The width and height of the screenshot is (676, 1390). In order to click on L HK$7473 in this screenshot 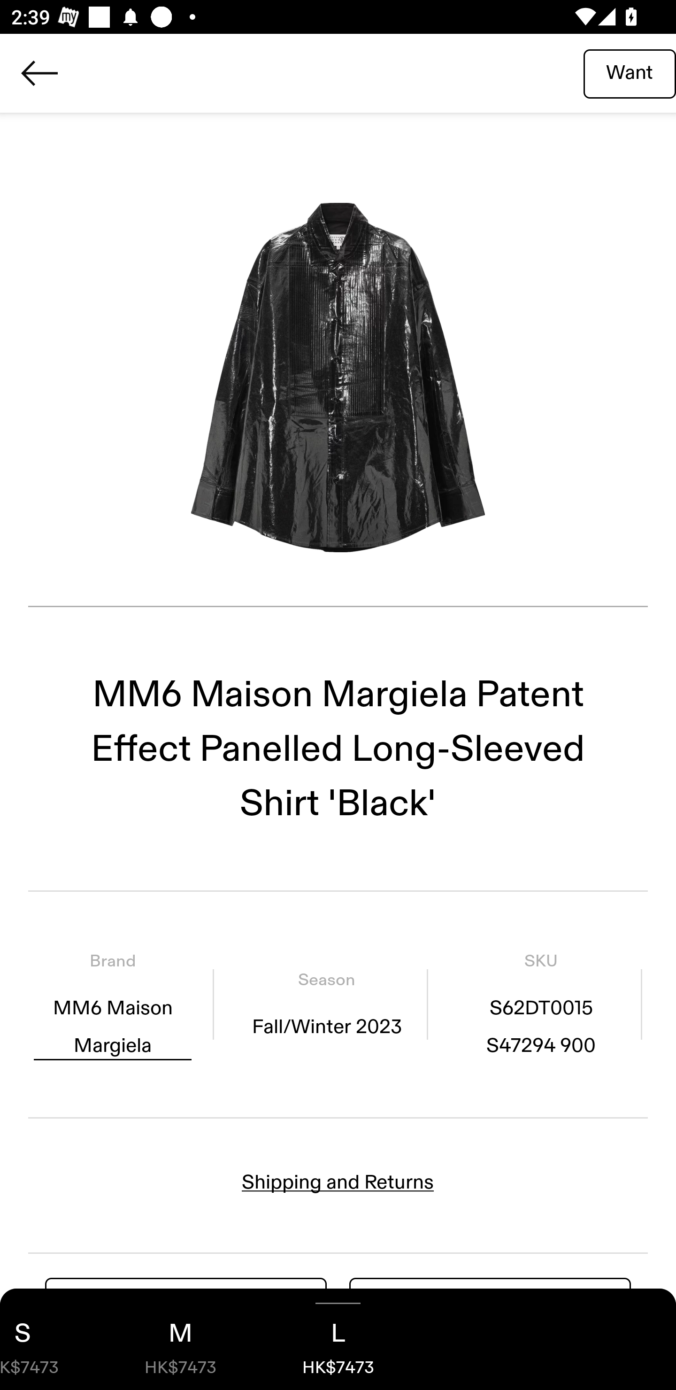, I will do `click(338, 1339)`.